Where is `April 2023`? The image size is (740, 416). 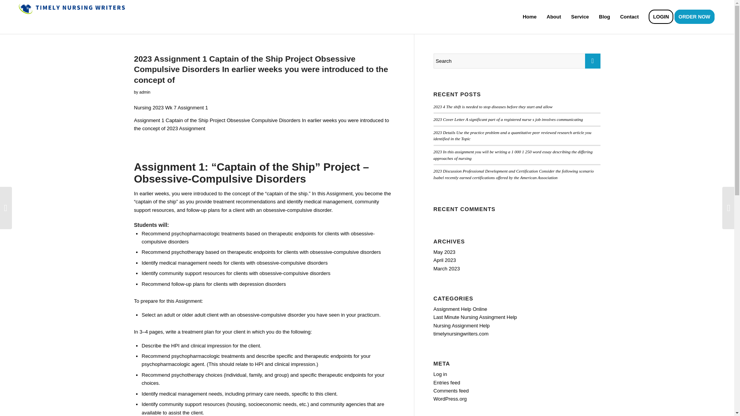
April 2023 is located at coordinates (444, 260).